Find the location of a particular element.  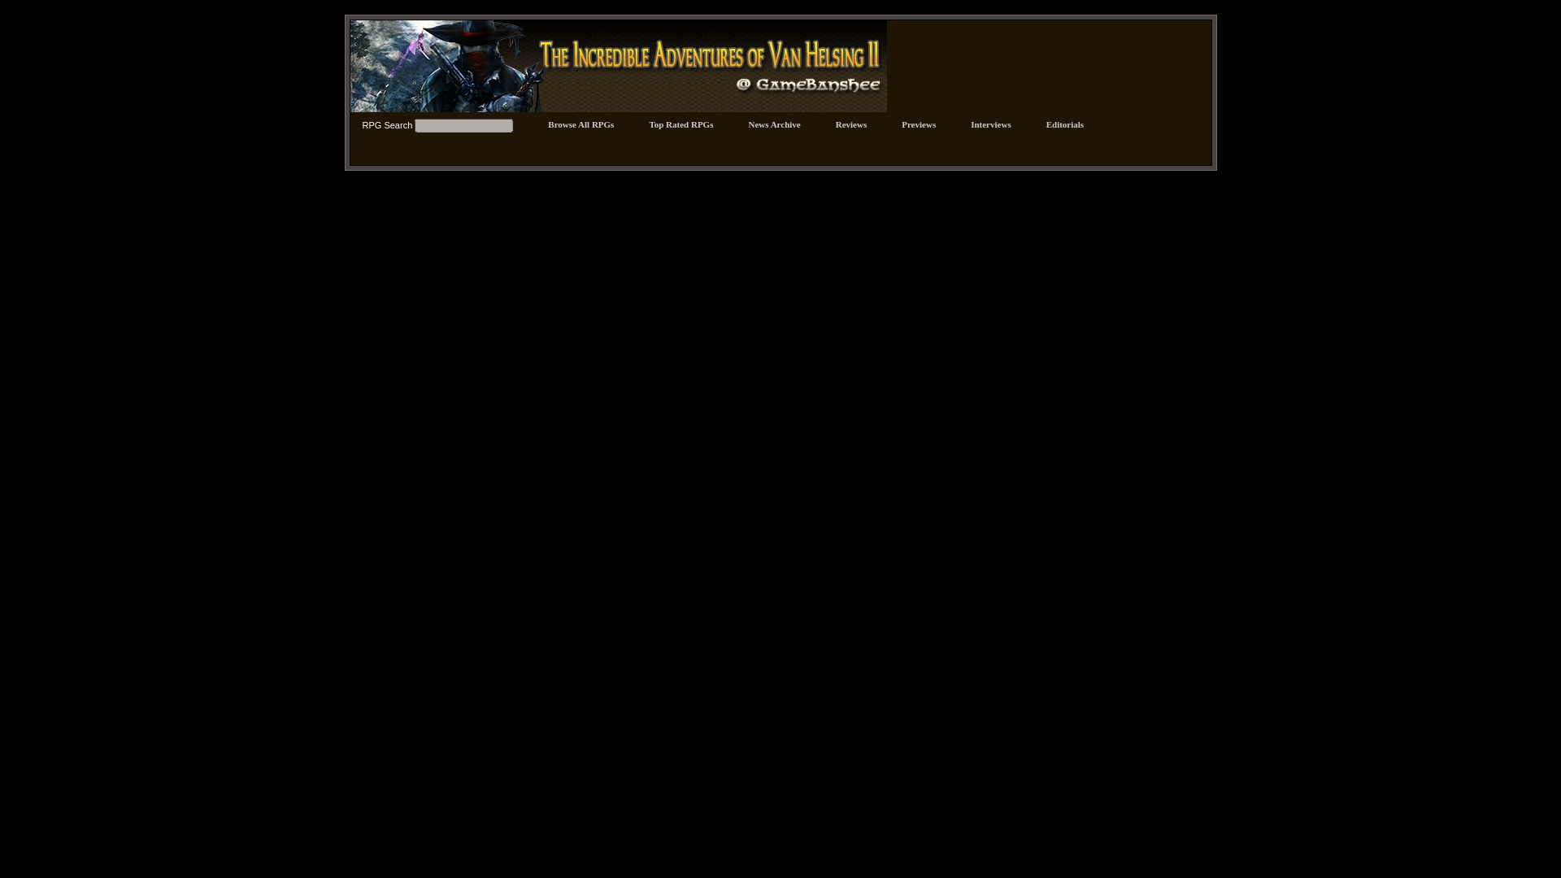

Editorials is located at coordinates (1064, 124).